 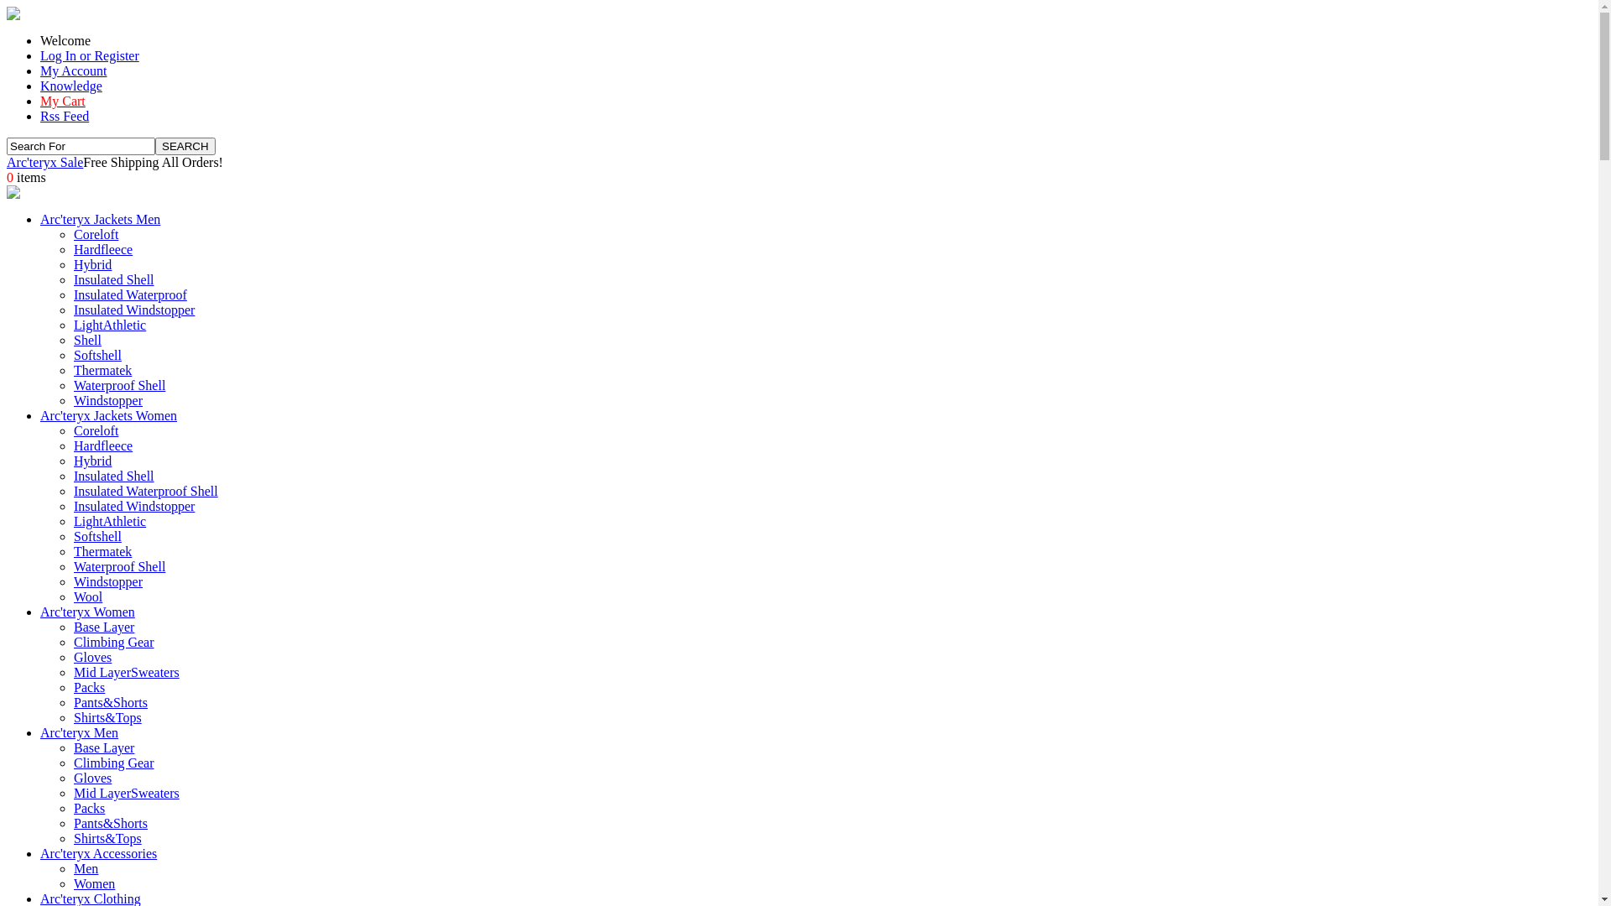 What do you see at coordinates (185, 146) in the screenshot?
I see `SEARCH` at bounding box center [185, 146].